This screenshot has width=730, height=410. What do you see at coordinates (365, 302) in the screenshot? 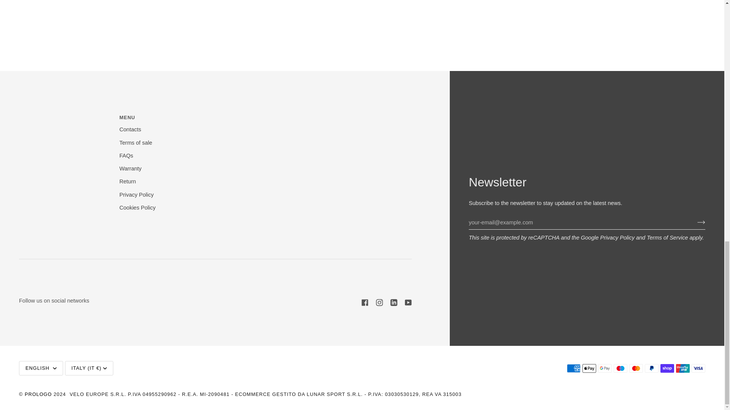
I see `Facebook` at bounding box center [365, 302].